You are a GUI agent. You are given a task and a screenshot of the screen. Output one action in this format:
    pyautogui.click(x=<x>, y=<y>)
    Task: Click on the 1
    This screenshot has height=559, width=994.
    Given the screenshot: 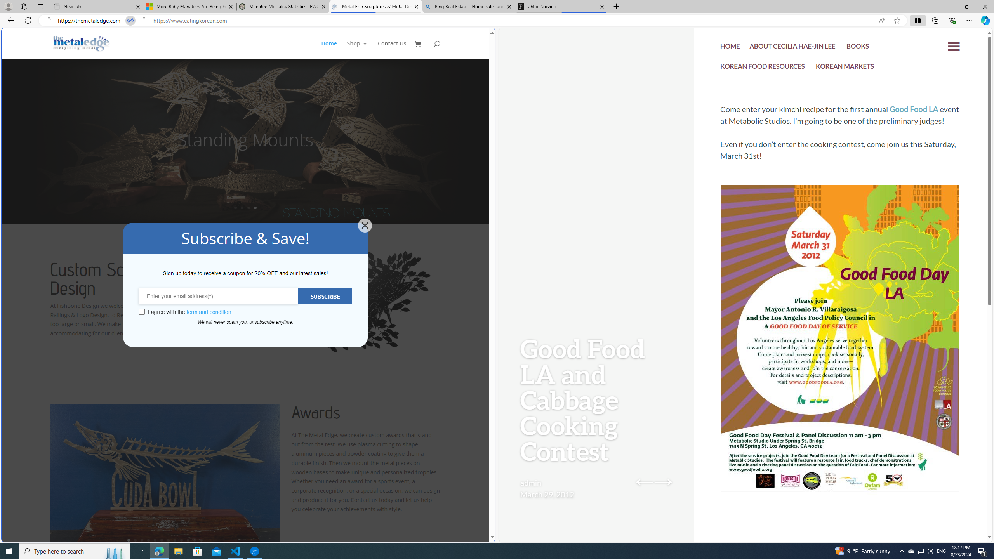 What is the action you would take?
    pyautogui.click(x=129, y=540)
    